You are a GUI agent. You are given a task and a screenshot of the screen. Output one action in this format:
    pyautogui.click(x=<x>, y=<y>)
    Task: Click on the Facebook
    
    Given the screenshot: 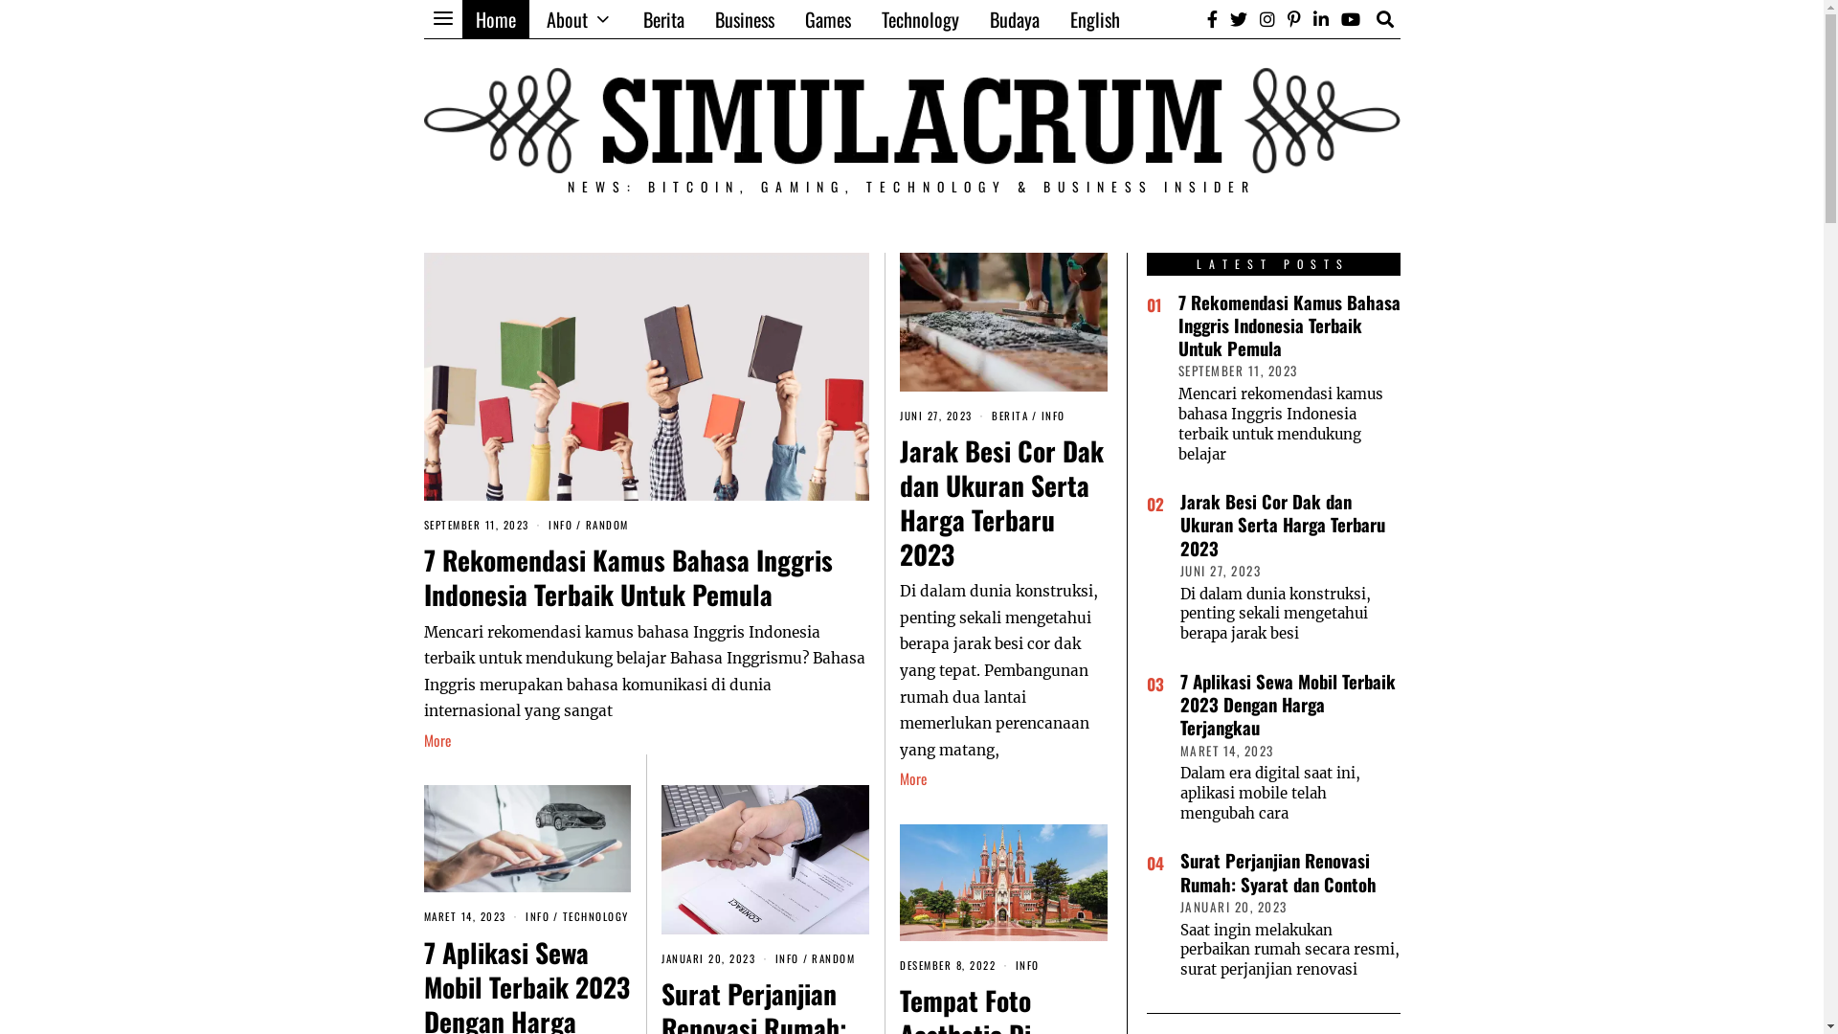 What is the action you would take?
    pyautogui.click(x=1212, y=19)
    